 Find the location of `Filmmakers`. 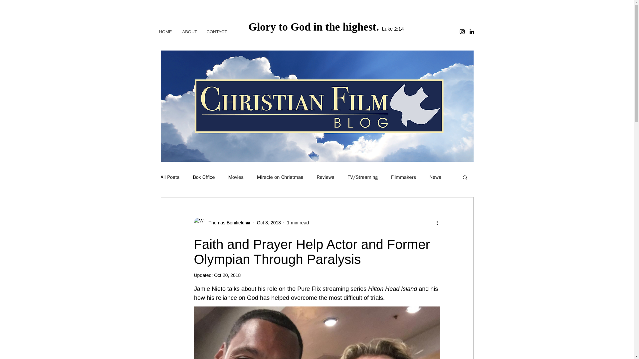

Filmmakers is located at coordinates (403, 177).